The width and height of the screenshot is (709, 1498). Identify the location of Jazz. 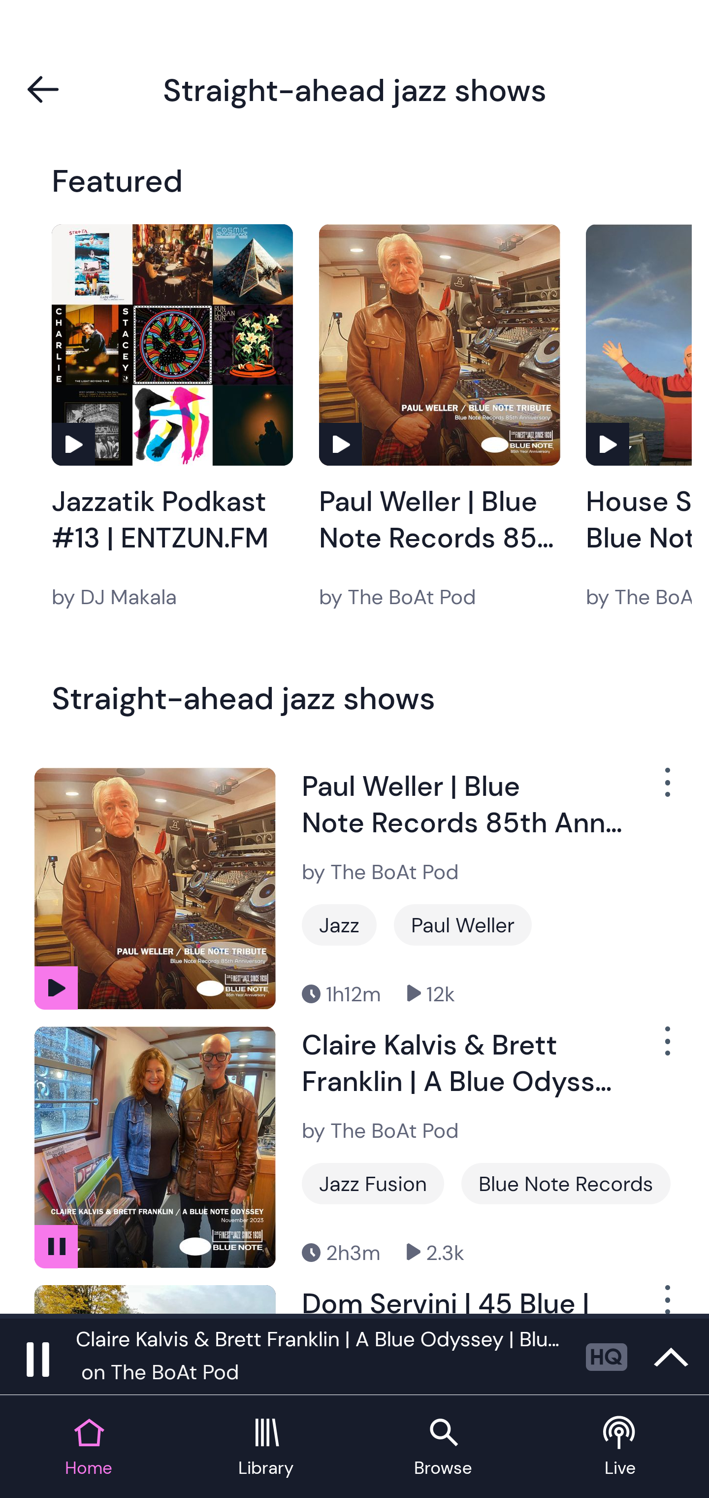
(339, 925).